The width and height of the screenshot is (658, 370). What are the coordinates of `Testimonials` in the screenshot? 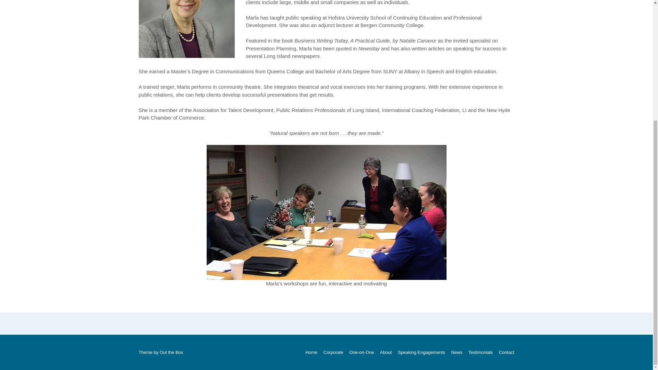 It's located at (480, 352).